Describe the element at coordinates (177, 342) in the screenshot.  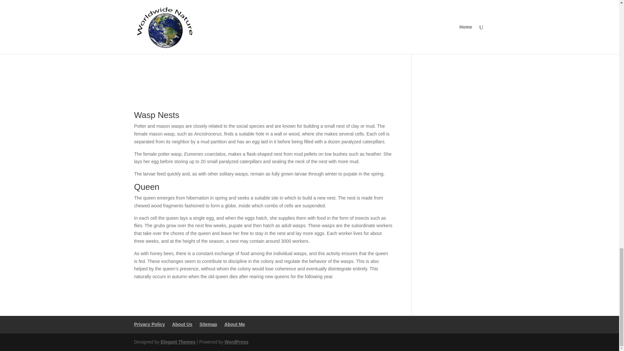
I see `Elegant Themes` at that location.